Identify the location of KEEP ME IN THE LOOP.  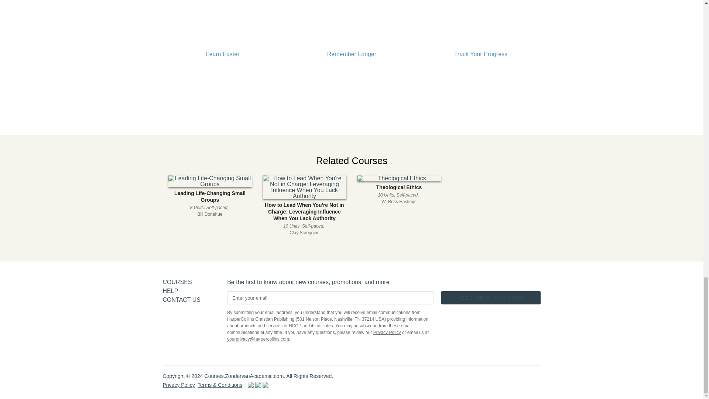
(491, 297).